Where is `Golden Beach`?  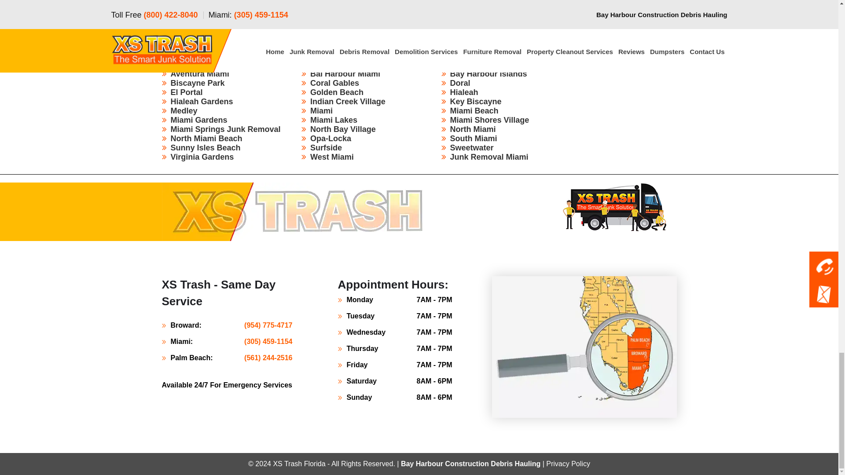
Golden Beach is located at coordinates (336, 92).